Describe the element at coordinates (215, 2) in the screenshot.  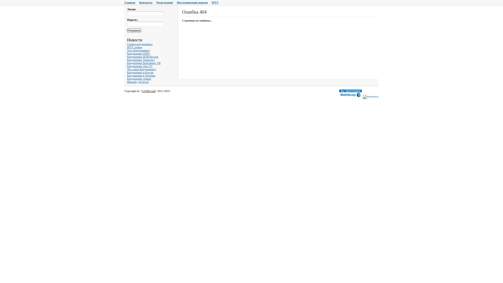
I see `IPTV` at that location.